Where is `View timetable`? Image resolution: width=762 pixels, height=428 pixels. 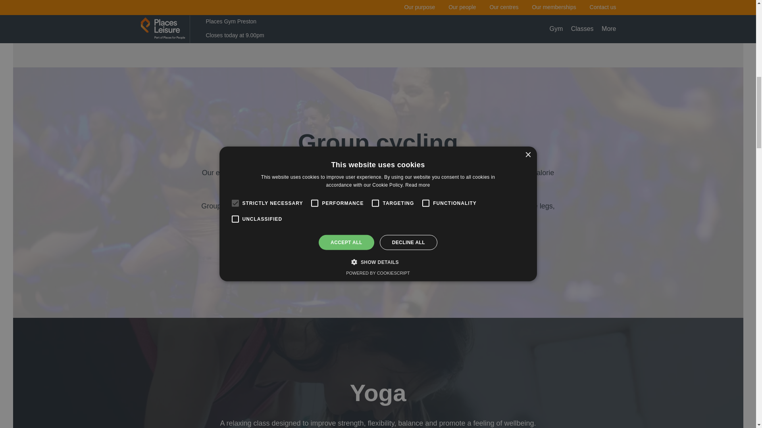
View timetable is located at coordinates (378, 19).